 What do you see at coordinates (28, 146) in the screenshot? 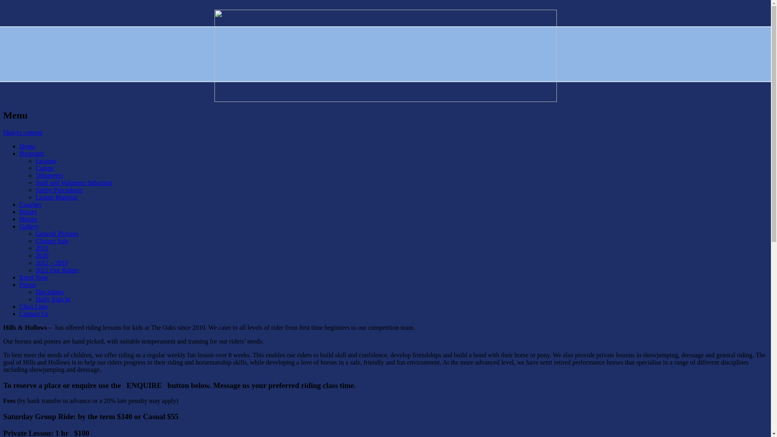
I see `Home` at bounding box center [28, 146].